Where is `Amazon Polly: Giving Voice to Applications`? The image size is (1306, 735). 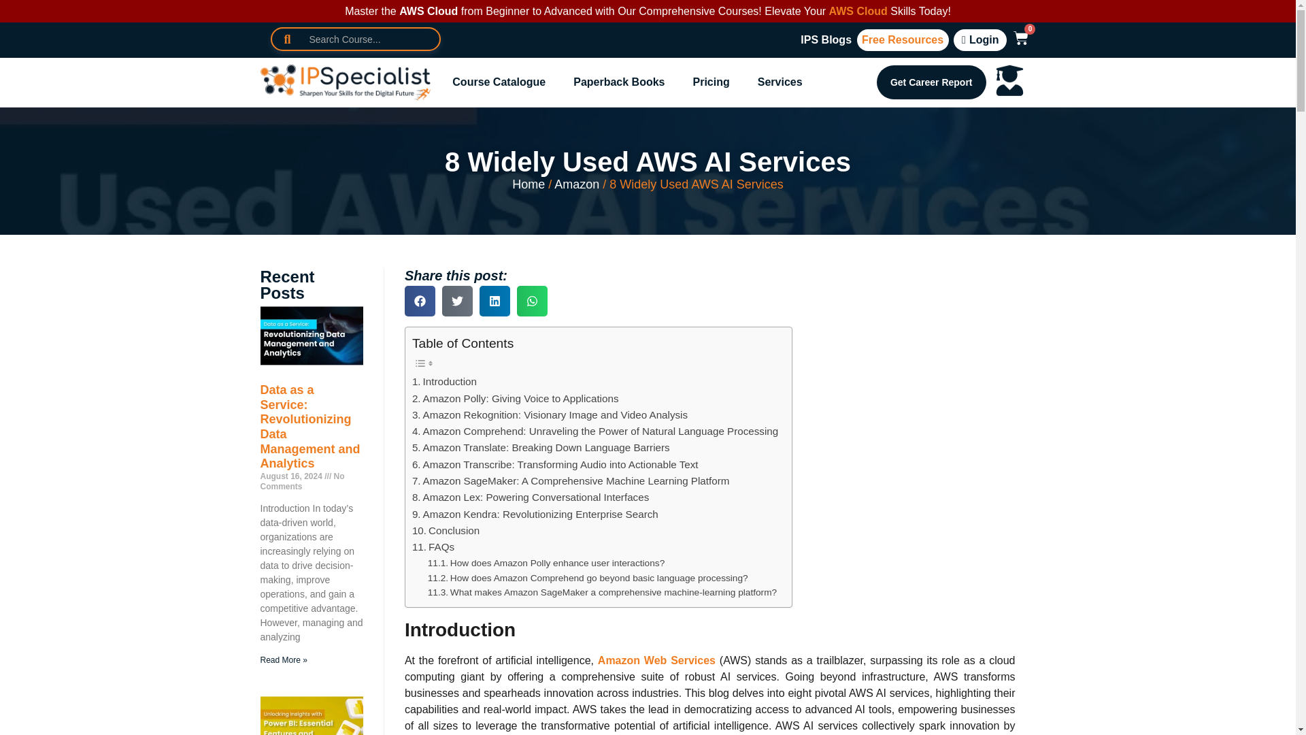
Amazon Polly: Giving Voice to Applications is located at coordinates (516, 399).